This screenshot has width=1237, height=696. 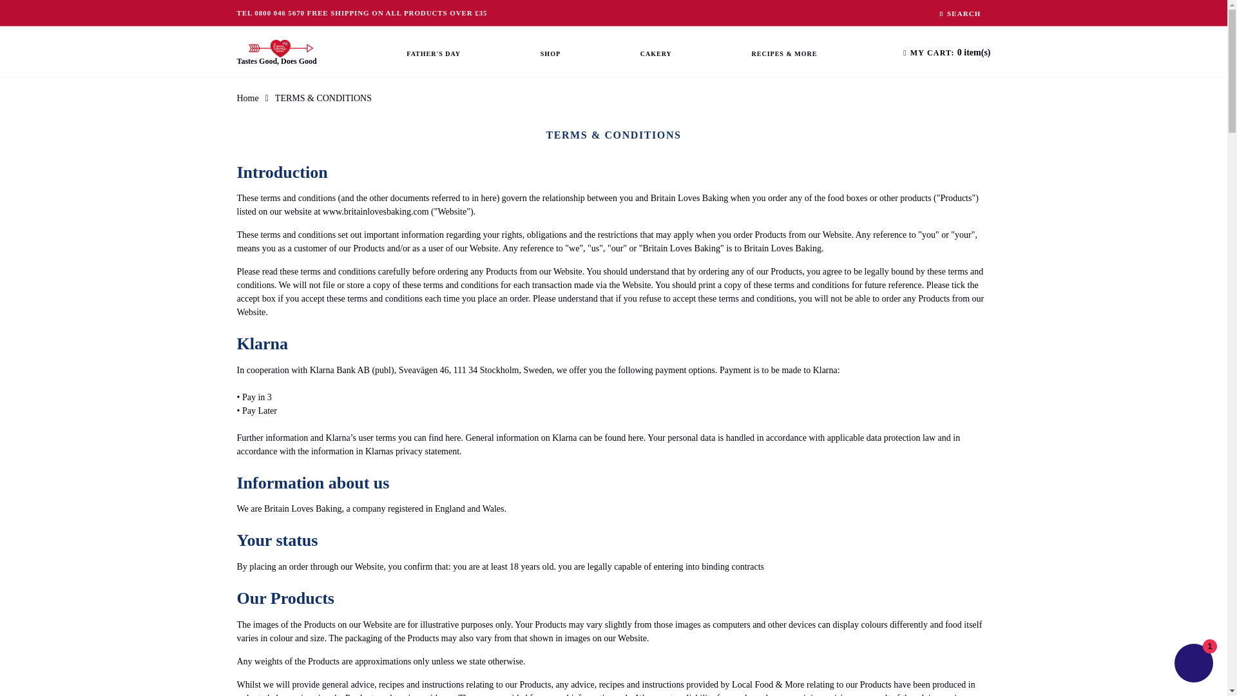 I want to click on SHOP, so click(x=550, y=54).